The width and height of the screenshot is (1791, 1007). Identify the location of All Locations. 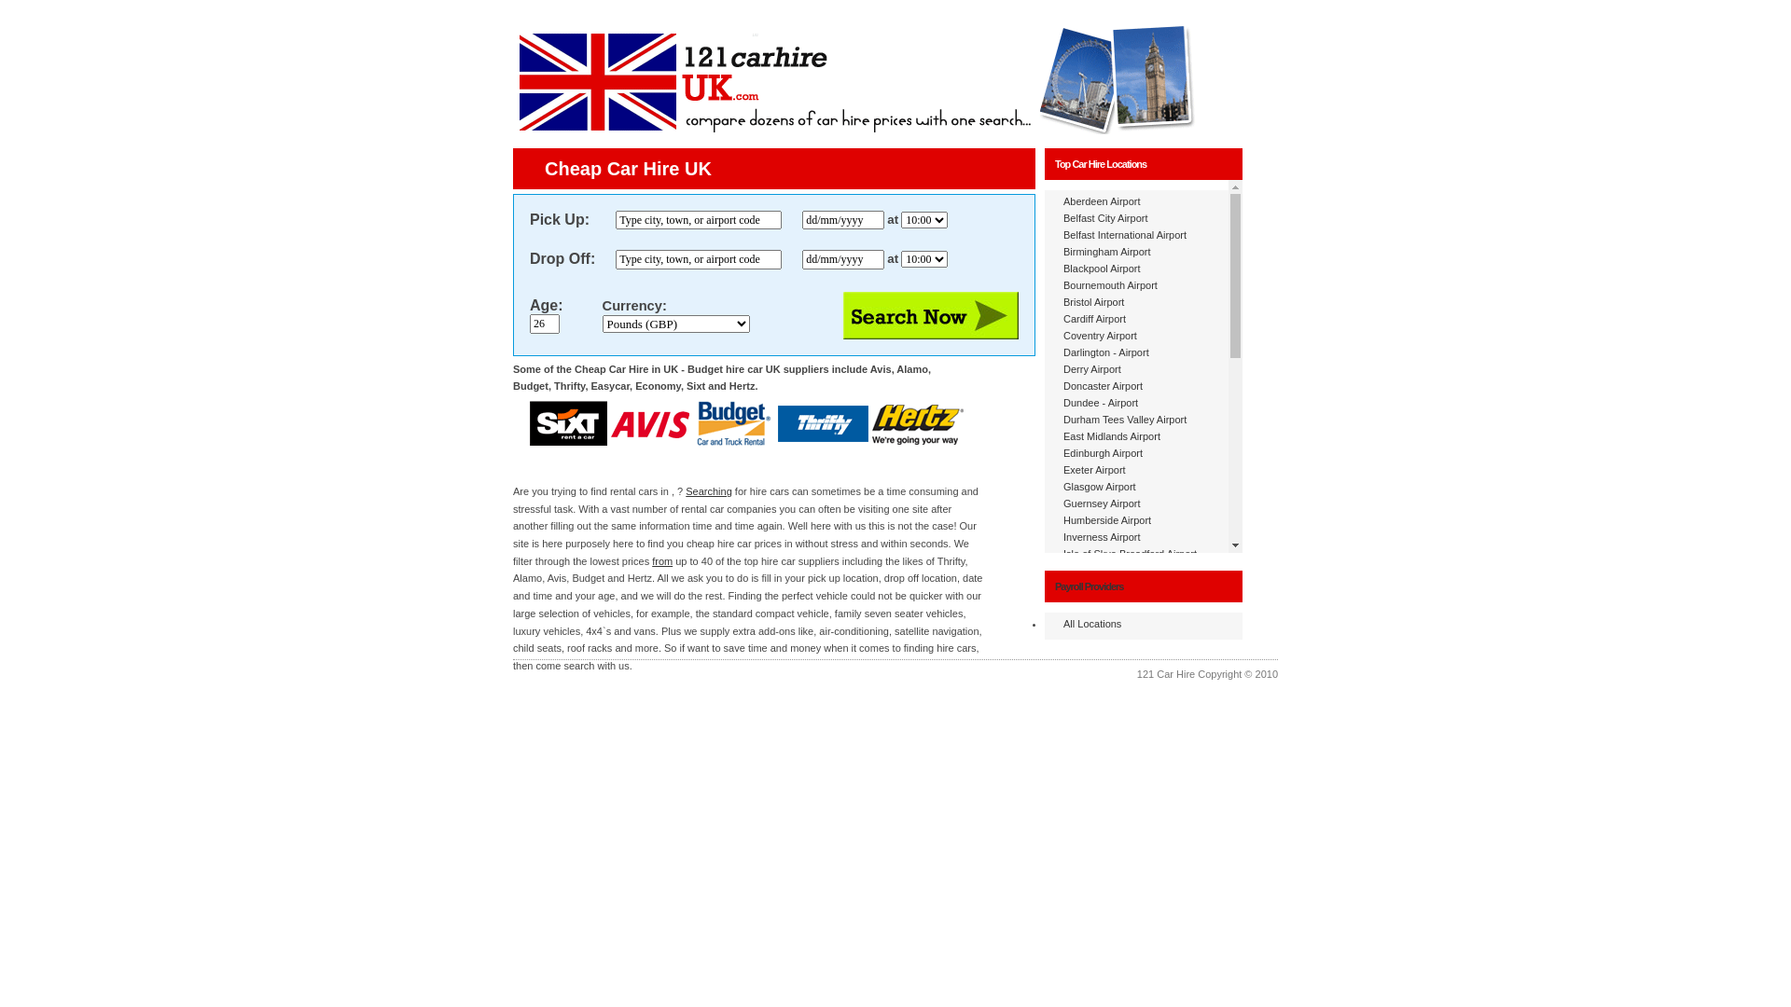
(1092, 624).